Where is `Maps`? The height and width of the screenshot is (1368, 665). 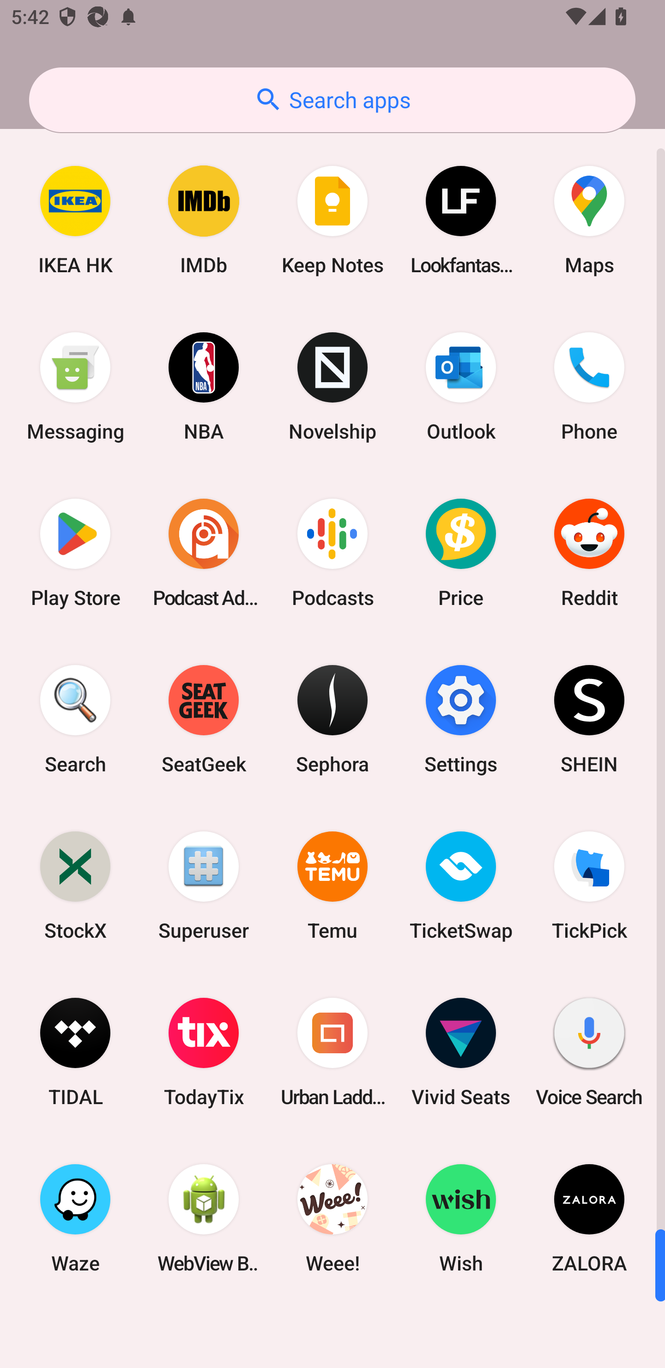 Maps is located at coordinates (589, 220).